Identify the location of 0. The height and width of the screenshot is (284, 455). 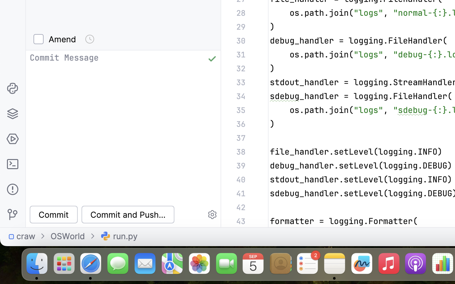
(56, 39).